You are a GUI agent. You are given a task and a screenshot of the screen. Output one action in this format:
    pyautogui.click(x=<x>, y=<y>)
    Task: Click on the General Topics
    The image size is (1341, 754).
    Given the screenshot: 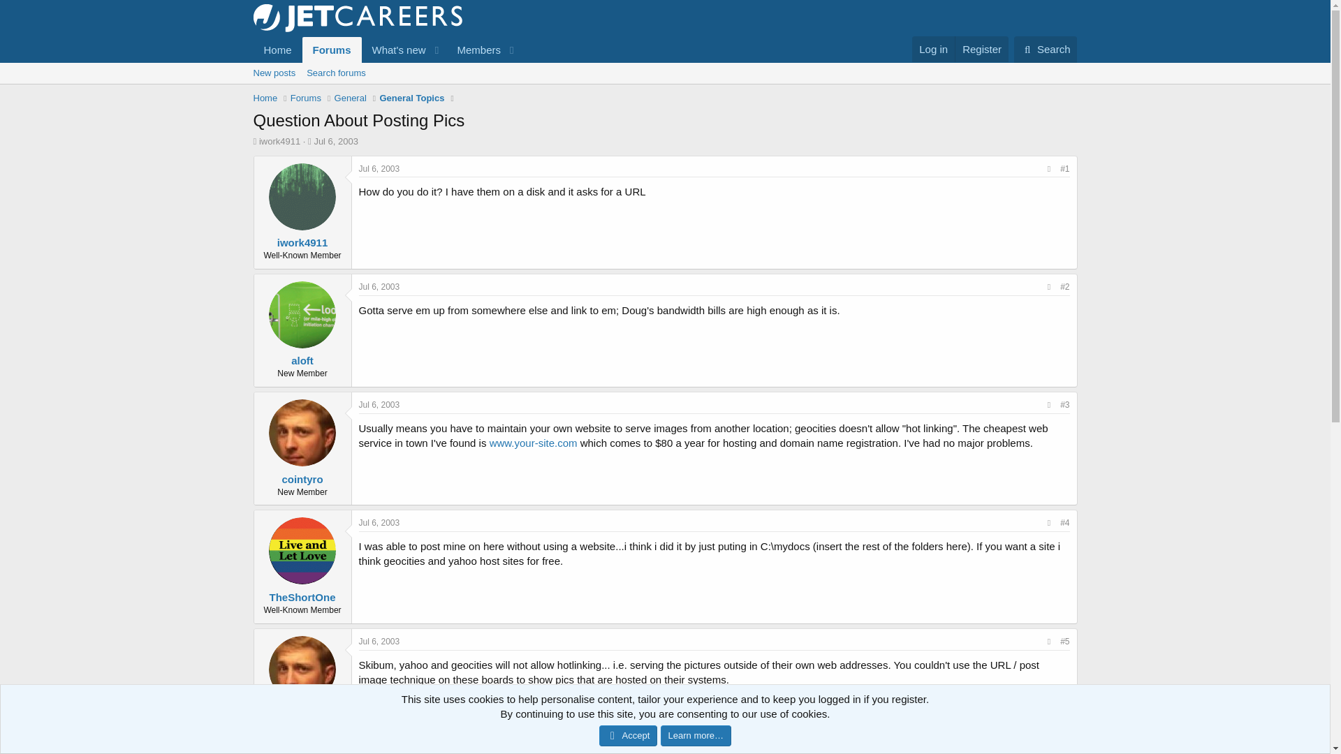 What is the action you would take?
    pyautogui.click(x=411, y=98)
    